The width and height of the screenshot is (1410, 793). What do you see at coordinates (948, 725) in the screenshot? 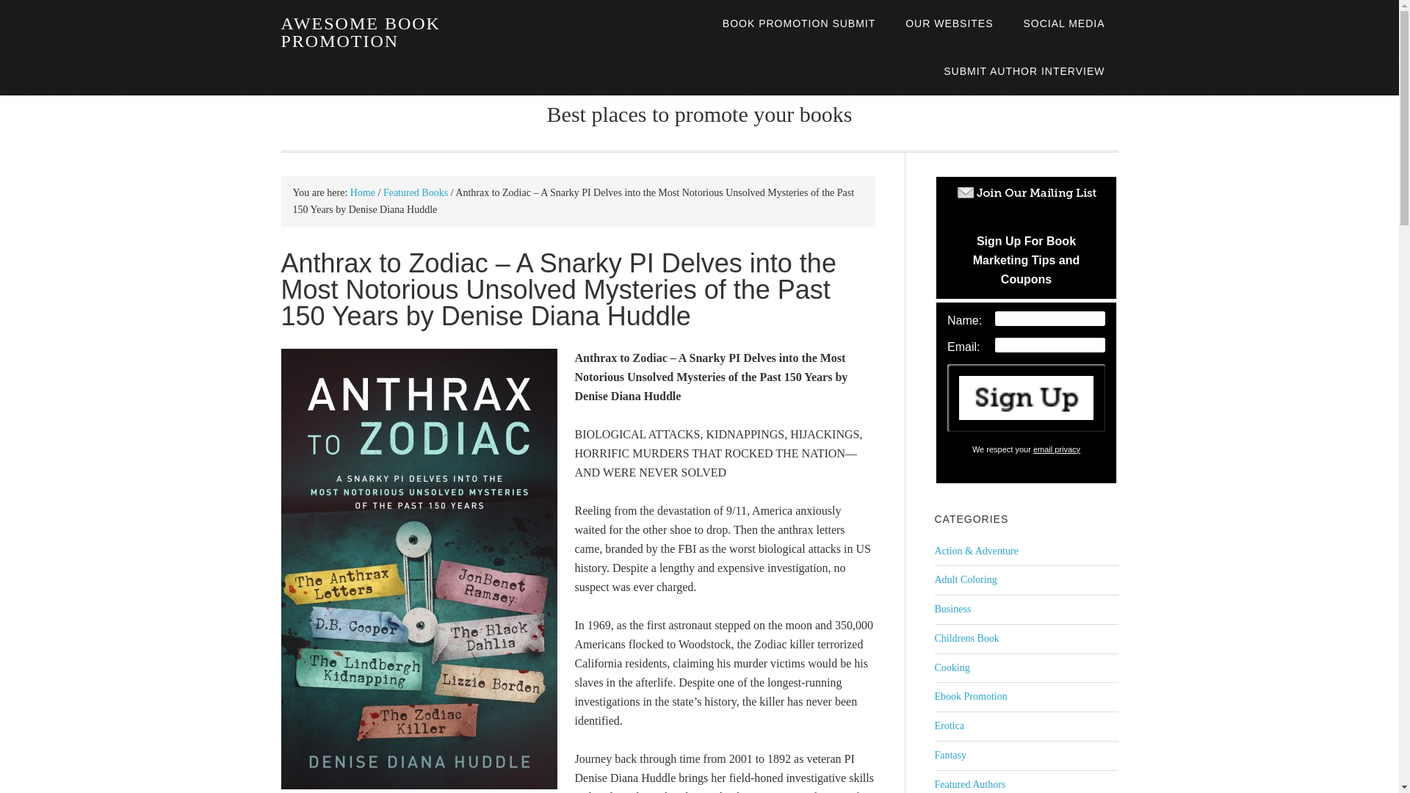
I see `Erotica` at bounding box center [948, 725].